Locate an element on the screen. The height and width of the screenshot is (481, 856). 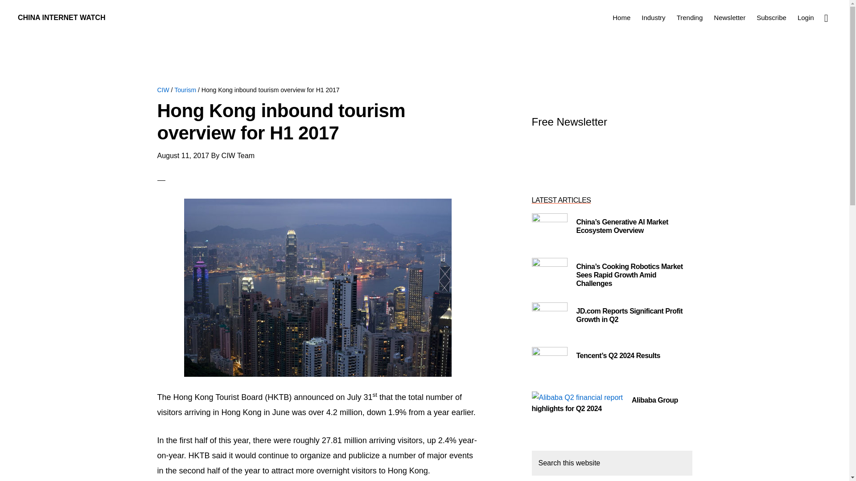
Industry is located at coordinates (653, 17).